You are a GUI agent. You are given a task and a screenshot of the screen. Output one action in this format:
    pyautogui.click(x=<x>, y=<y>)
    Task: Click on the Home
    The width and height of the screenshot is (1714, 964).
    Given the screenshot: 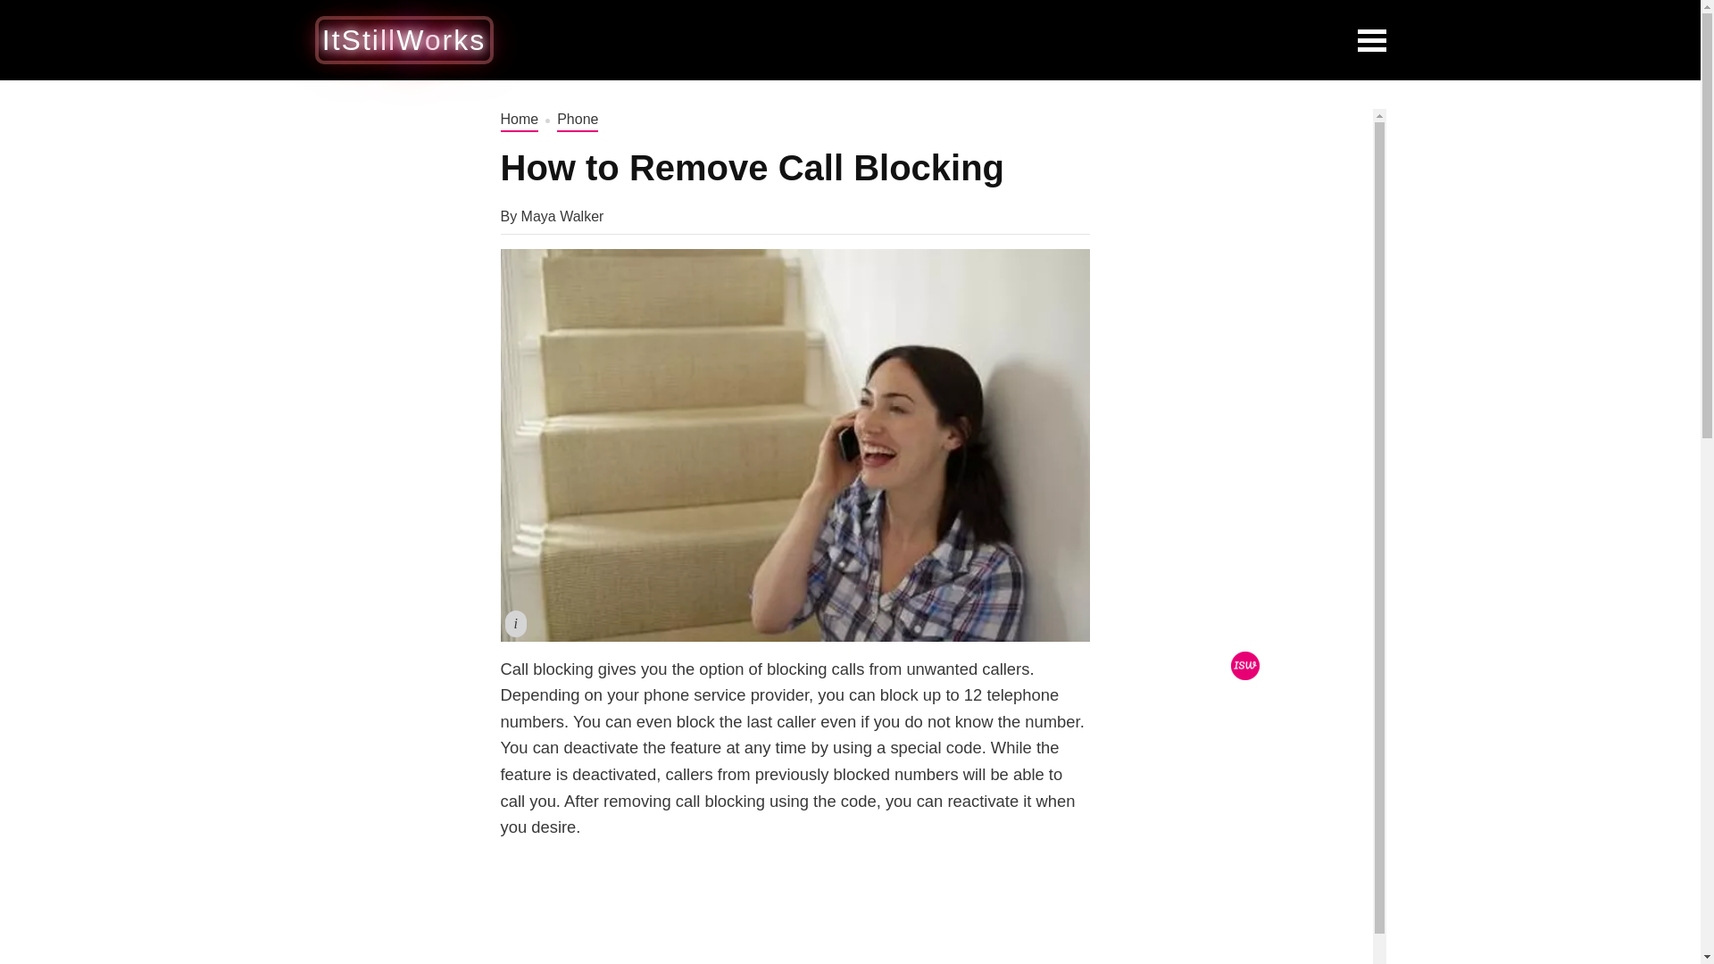 What is the action you would take?
    pyautogui.click(x=519, y=120)
    